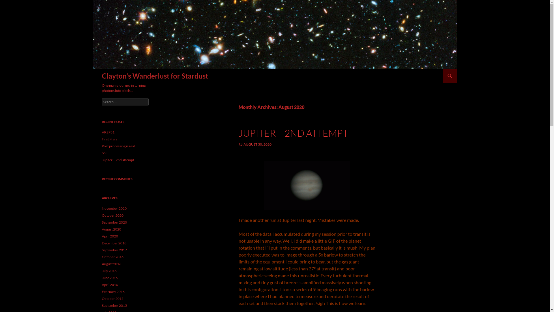 The width and height of the screenshot is (554, 312). What do you see at coordinates (114, 250) in the screenshot?
I see `September 2017` at bounding box center [114, 250].